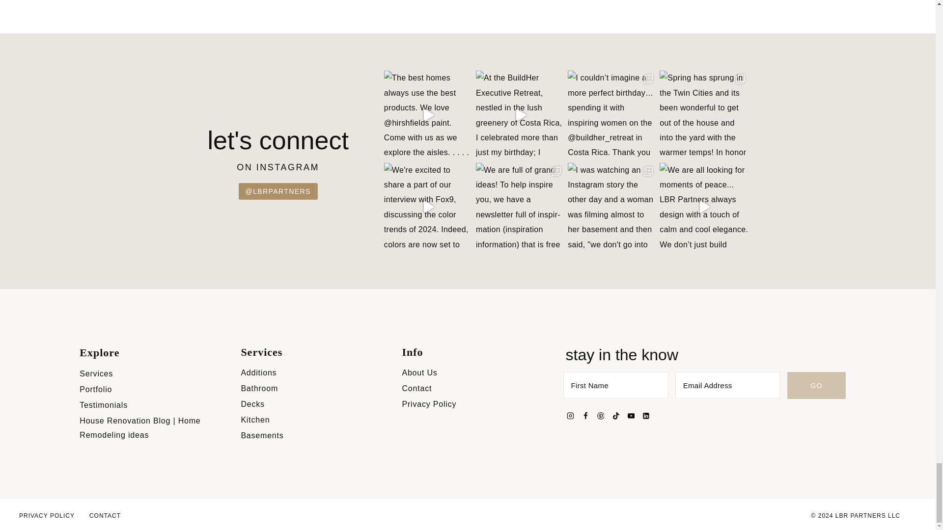 Image resolution: width=943 pixels, height=530 pixels. I want to click on Go, so click(816, 386).